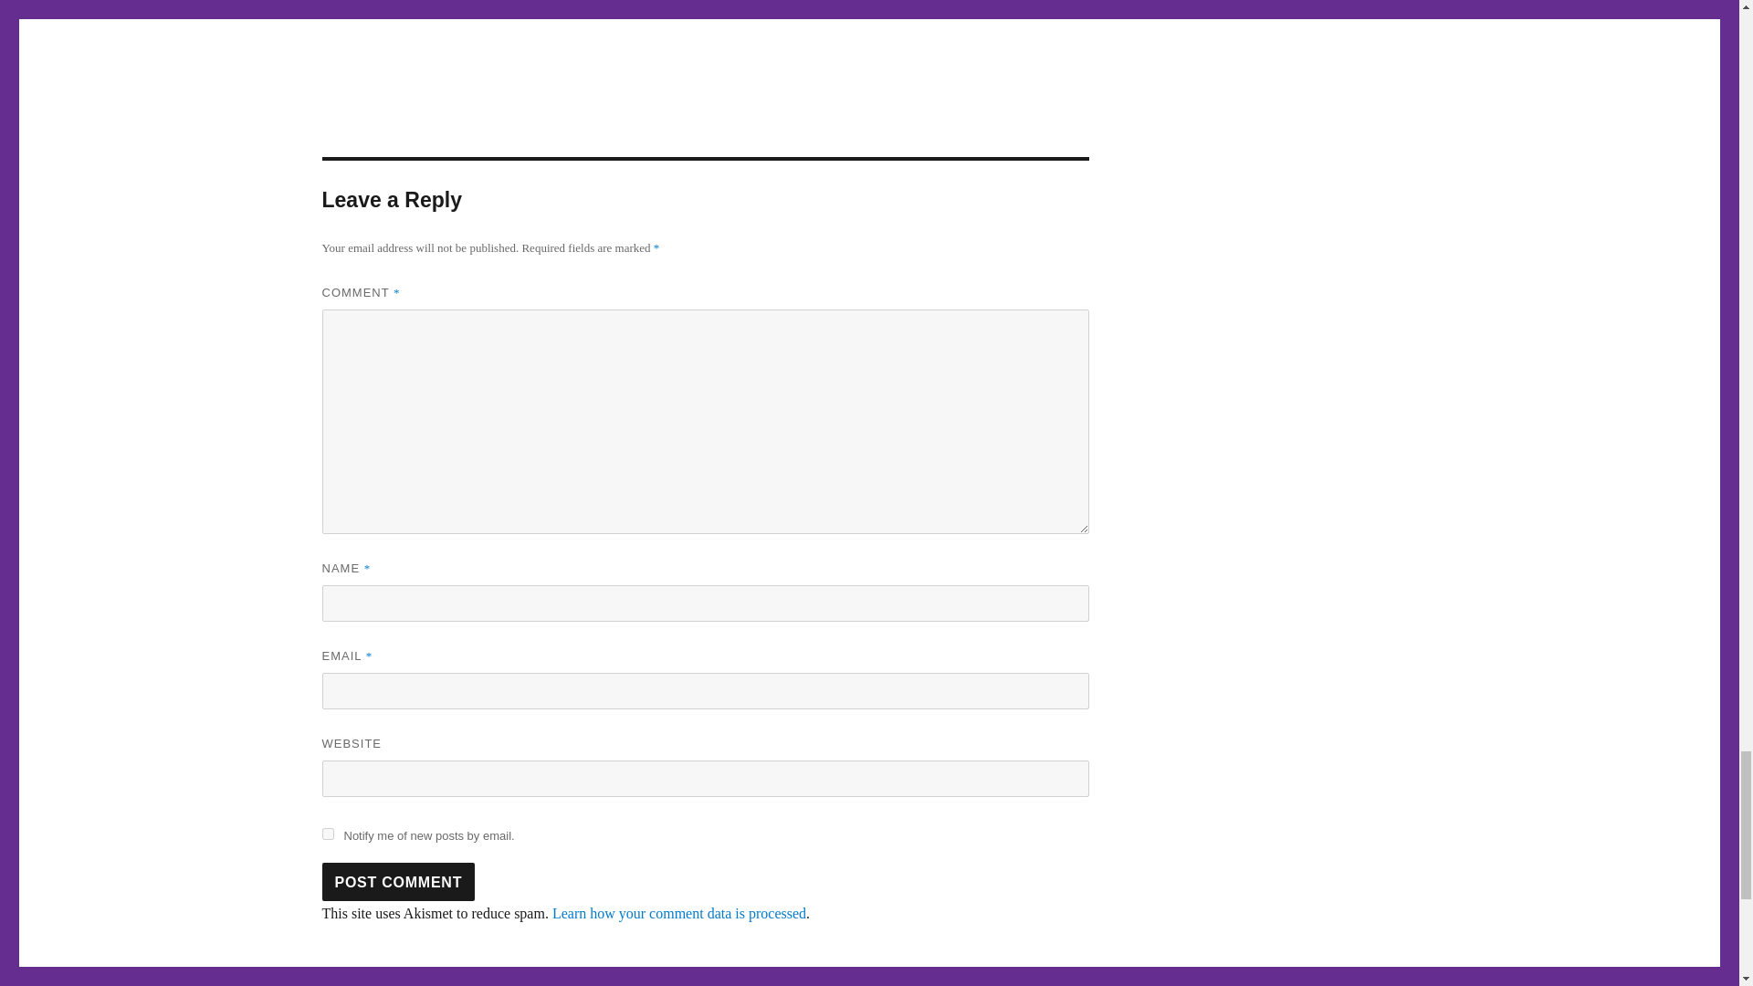 The height and width of the screenshot is (986, 1753). Describe the element at coordinates (844, 4) in the screenshot. I see `Reddit` at that location.